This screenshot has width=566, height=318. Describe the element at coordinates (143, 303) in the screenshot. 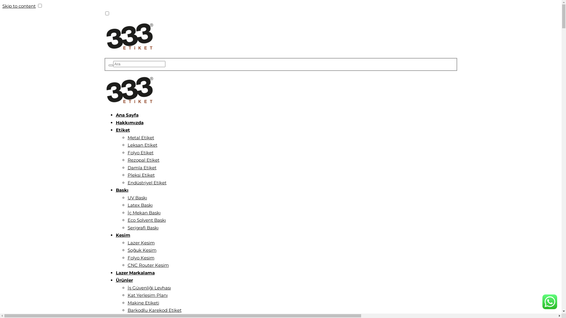

I see `Makine Etiketi` at that location.